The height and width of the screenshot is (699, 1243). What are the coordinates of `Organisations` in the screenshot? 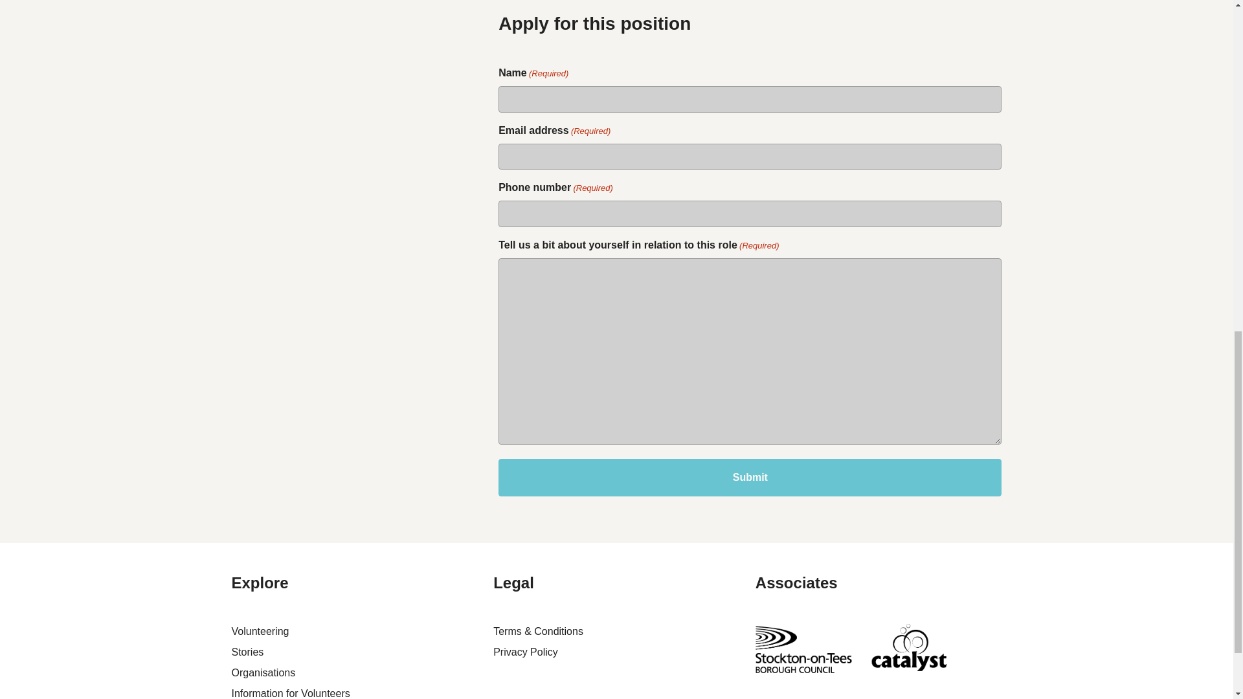 It's located at (263, 672).